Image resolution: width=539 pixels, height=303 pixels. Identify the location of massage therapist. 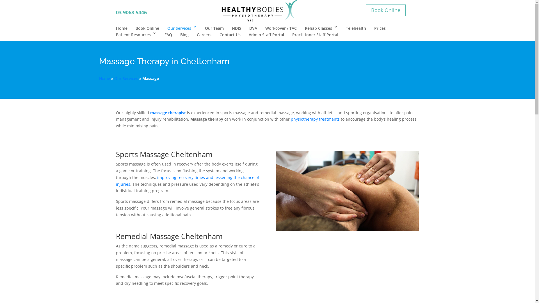
(168, 113).